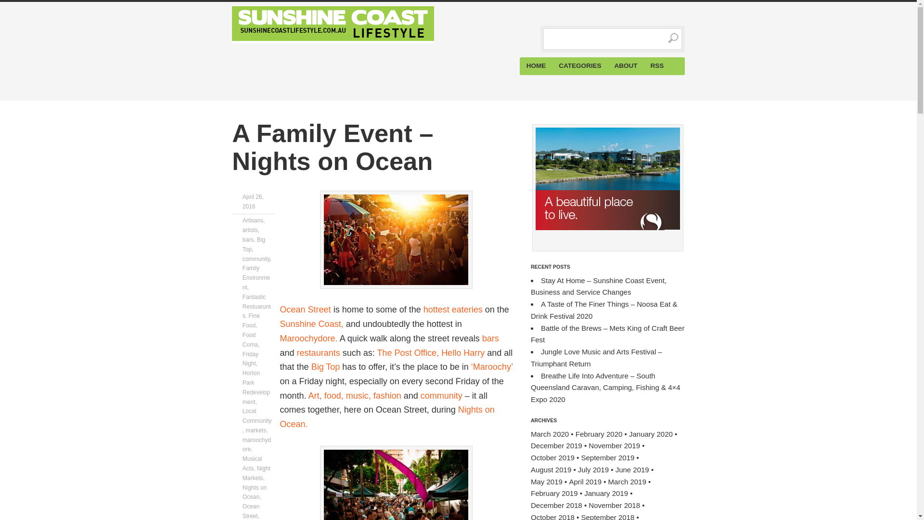 Image resolution: width=924 pixels, height=520 pixels. I want to click on Local Community, so click(257, 416).